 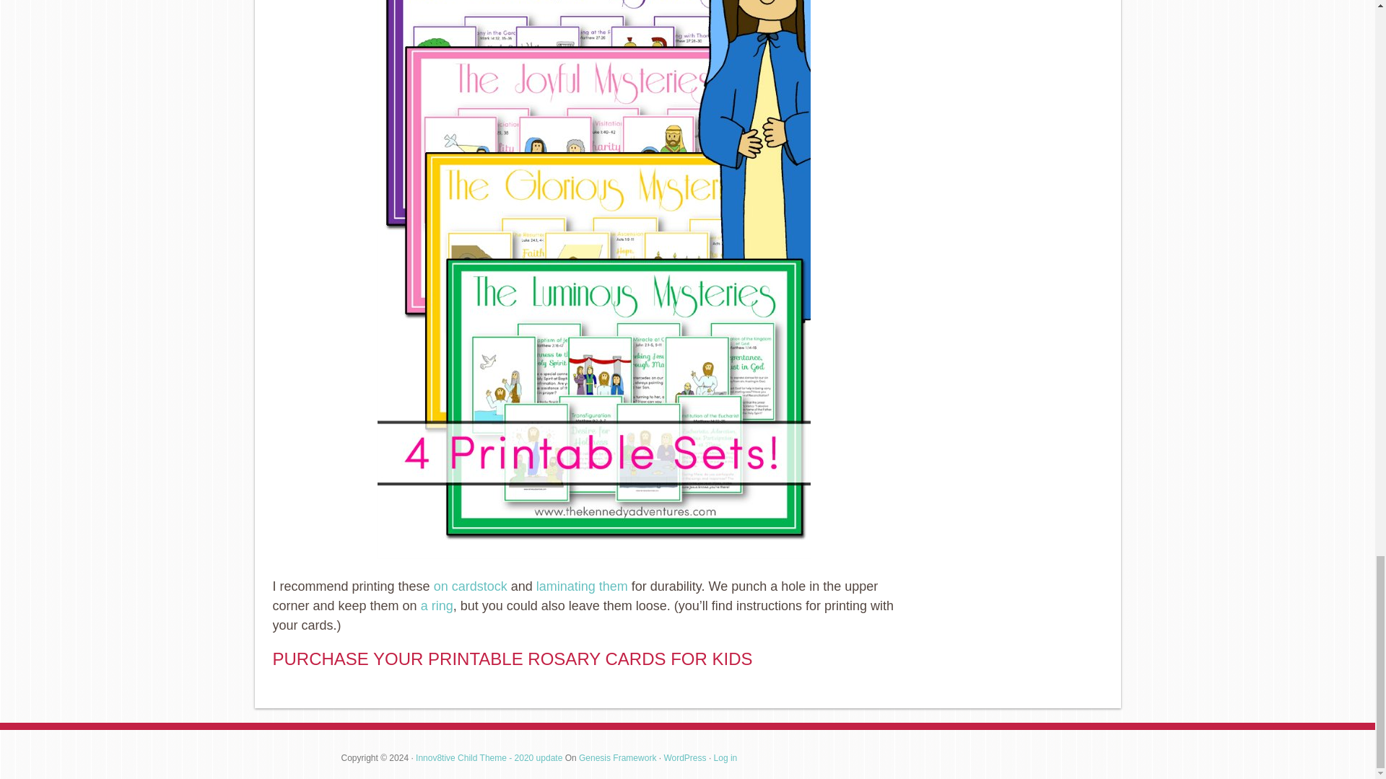 I want to click on Log in, so click(x=725, y=758).